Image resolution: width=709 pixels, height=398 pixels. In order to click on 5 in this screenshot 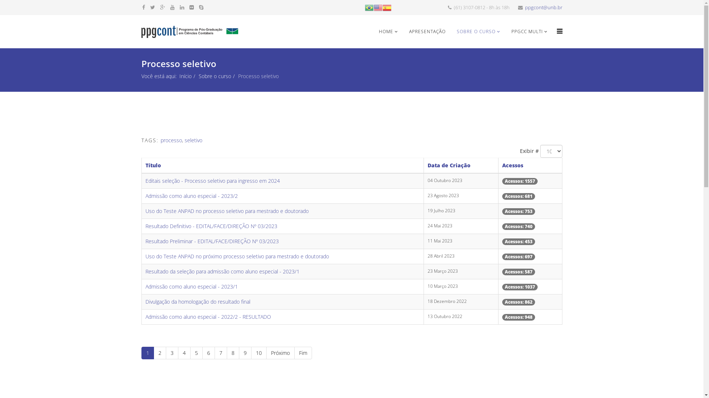, I will do `click(196, 353)`.